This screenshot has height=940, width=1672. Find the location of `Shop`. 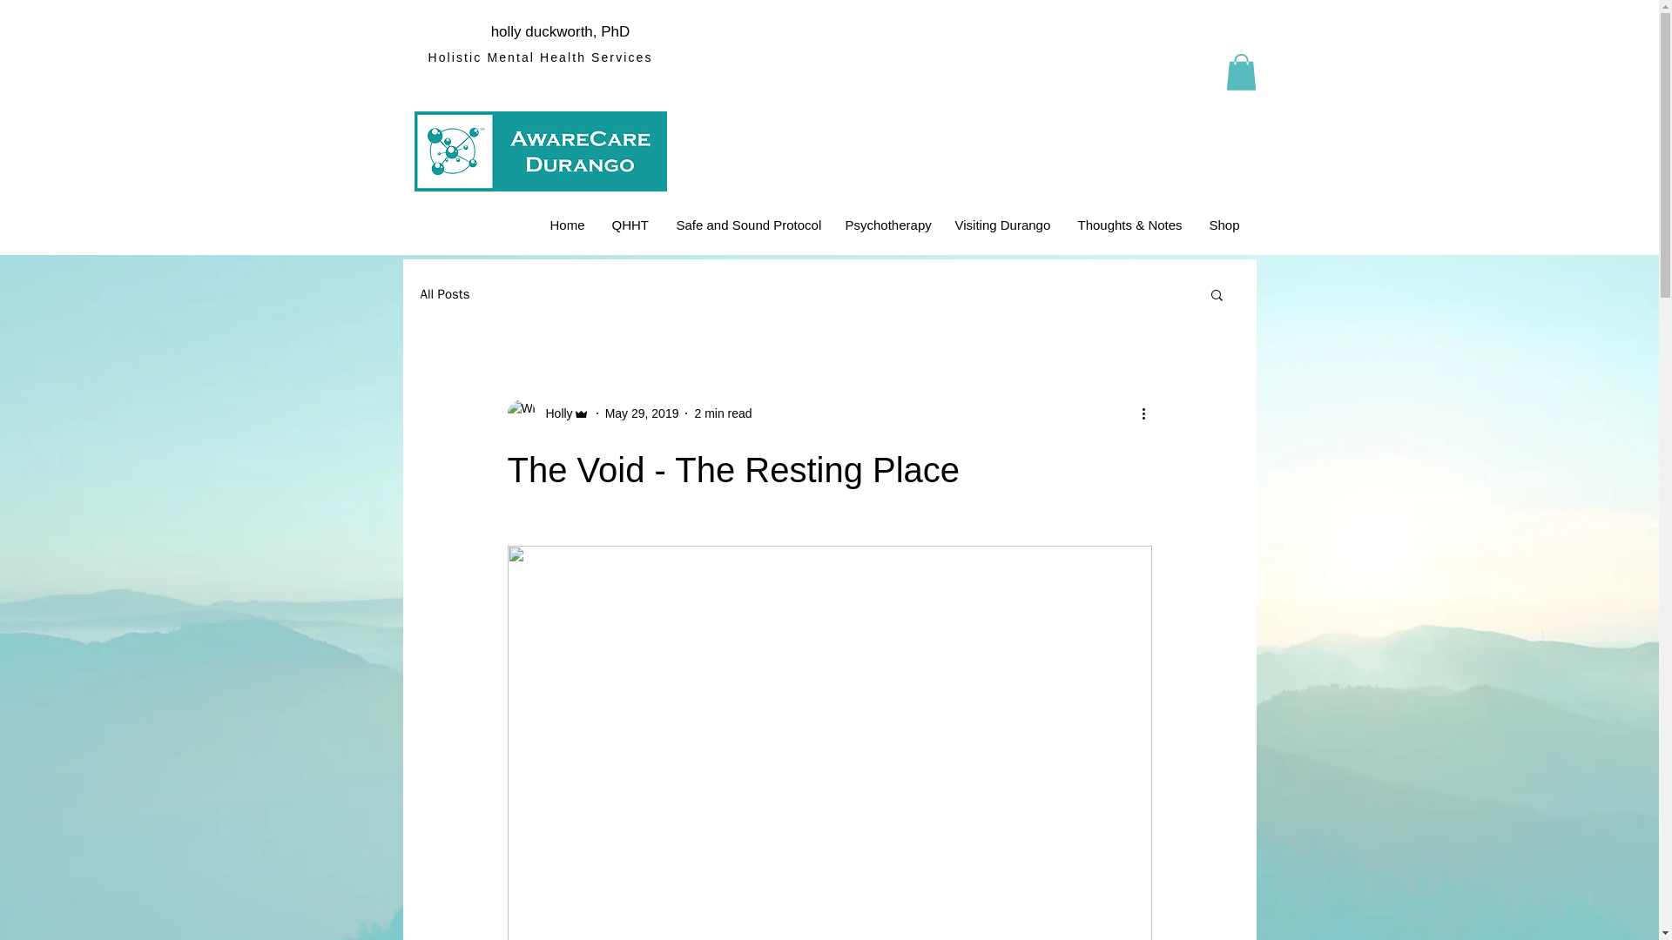

Shop is located at coordinates (1224, 225).